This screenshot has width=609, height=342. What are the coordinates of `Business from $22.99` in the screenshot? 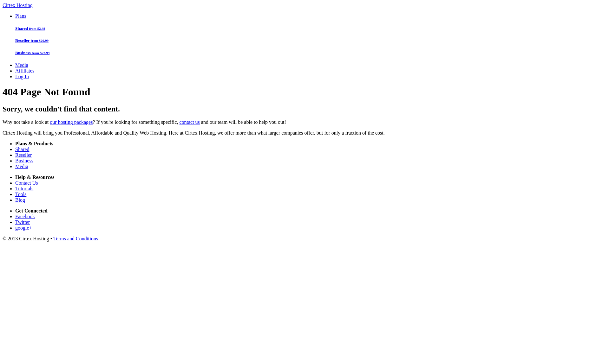 It's located at (311, 53).